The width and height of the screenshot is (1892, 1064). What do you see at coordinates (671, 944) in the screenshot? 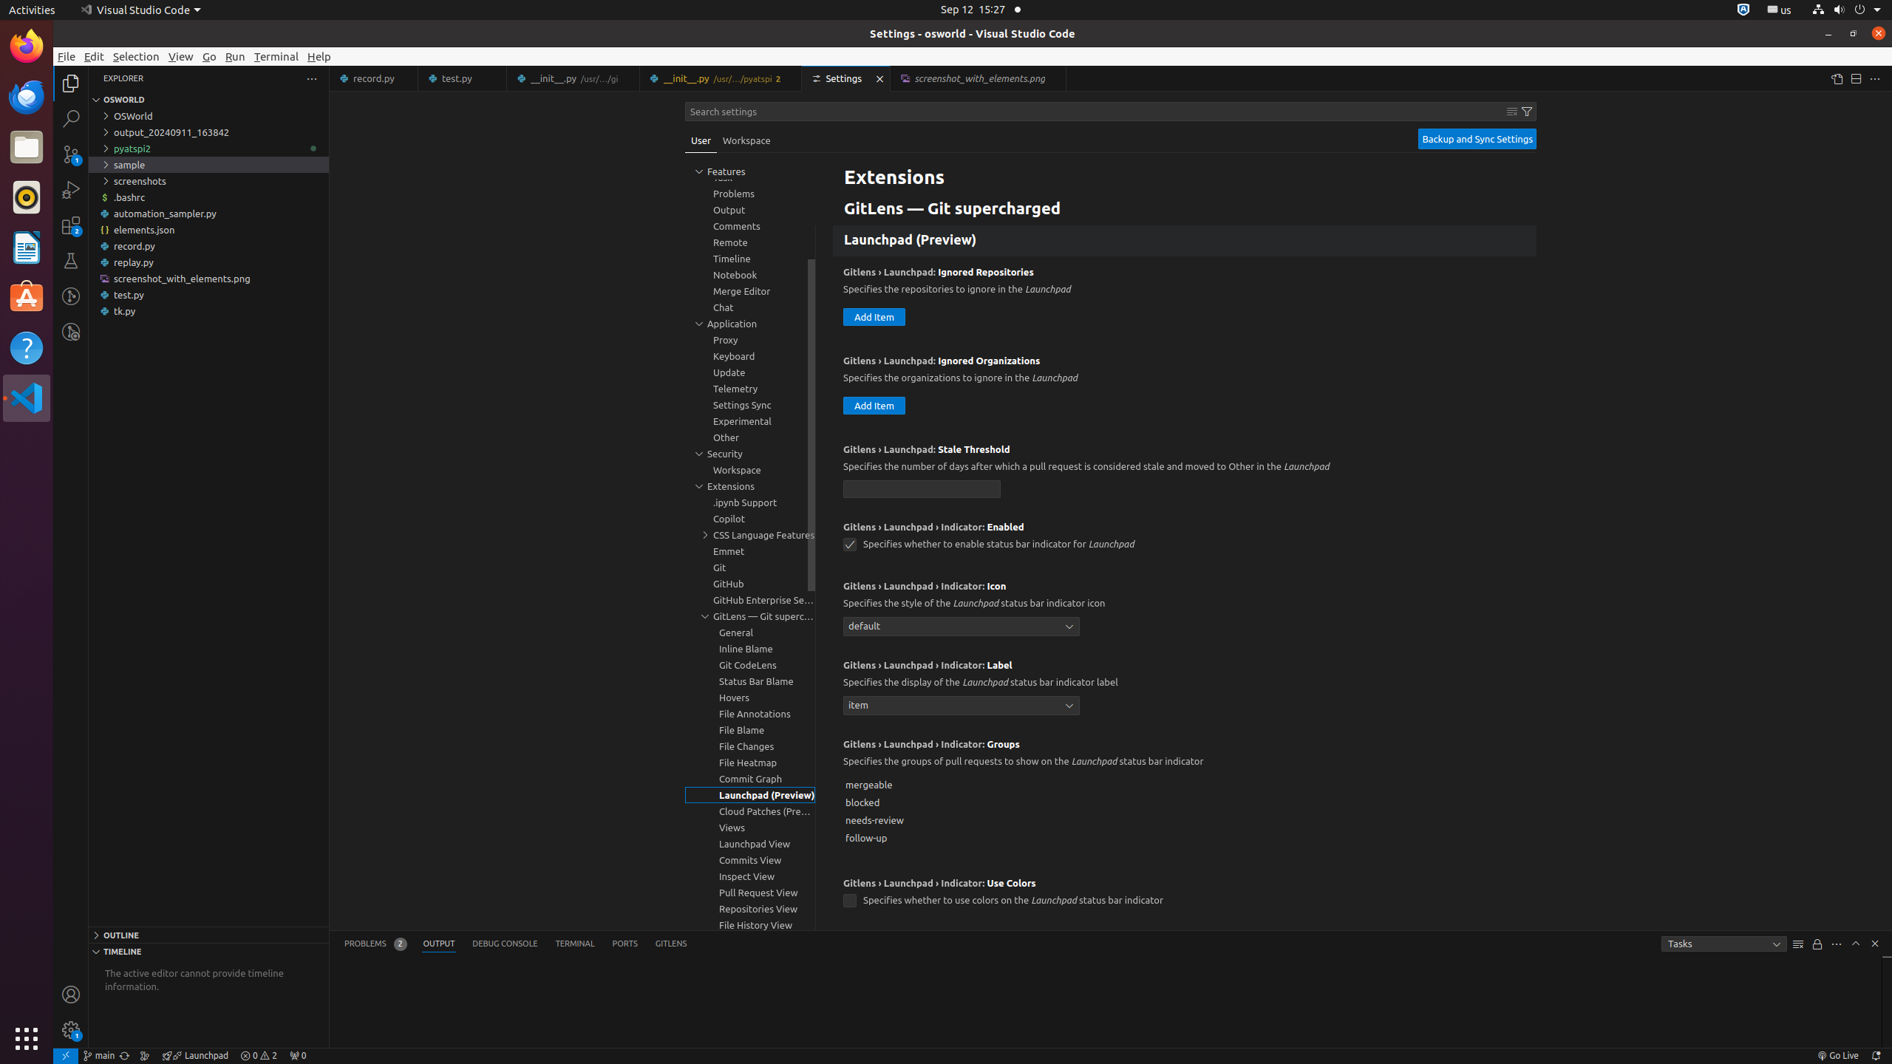
I see `GitLens` at bounding box center [671, 944].